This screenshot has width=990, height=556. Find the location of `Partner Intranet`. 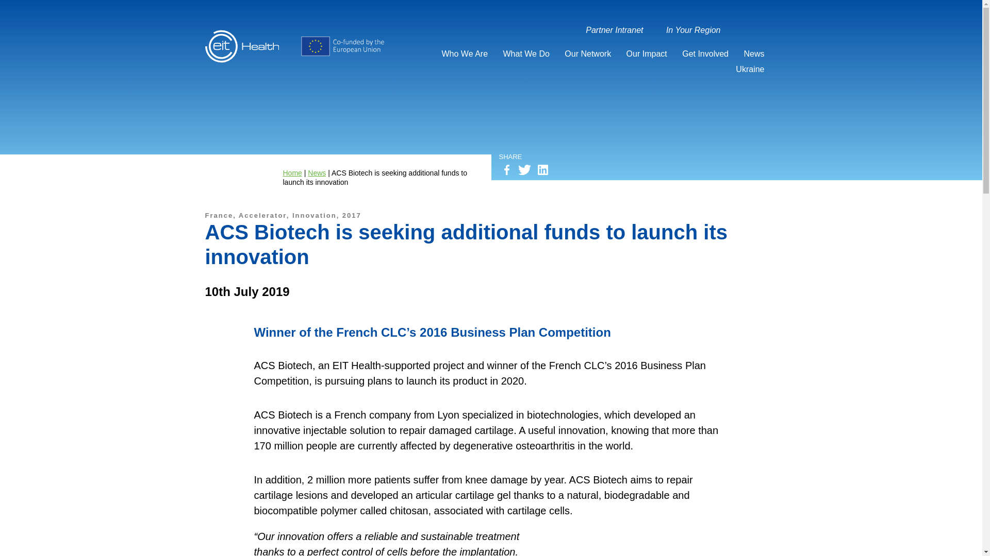

Partner Intranet is located at coordinates (617, 29).